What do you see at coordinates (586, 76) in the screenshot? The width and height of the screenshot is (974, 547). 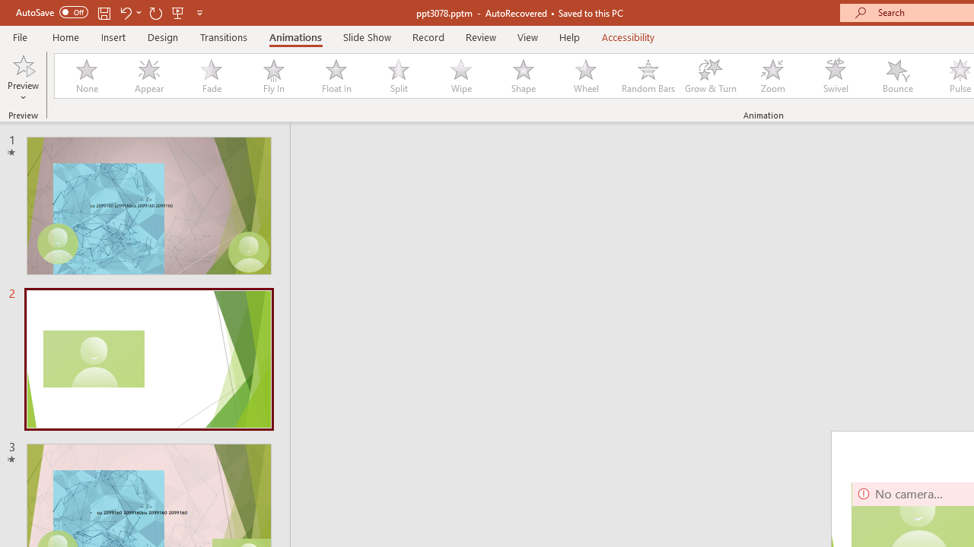 I see `Wheel` at bounding box center [586, 76].